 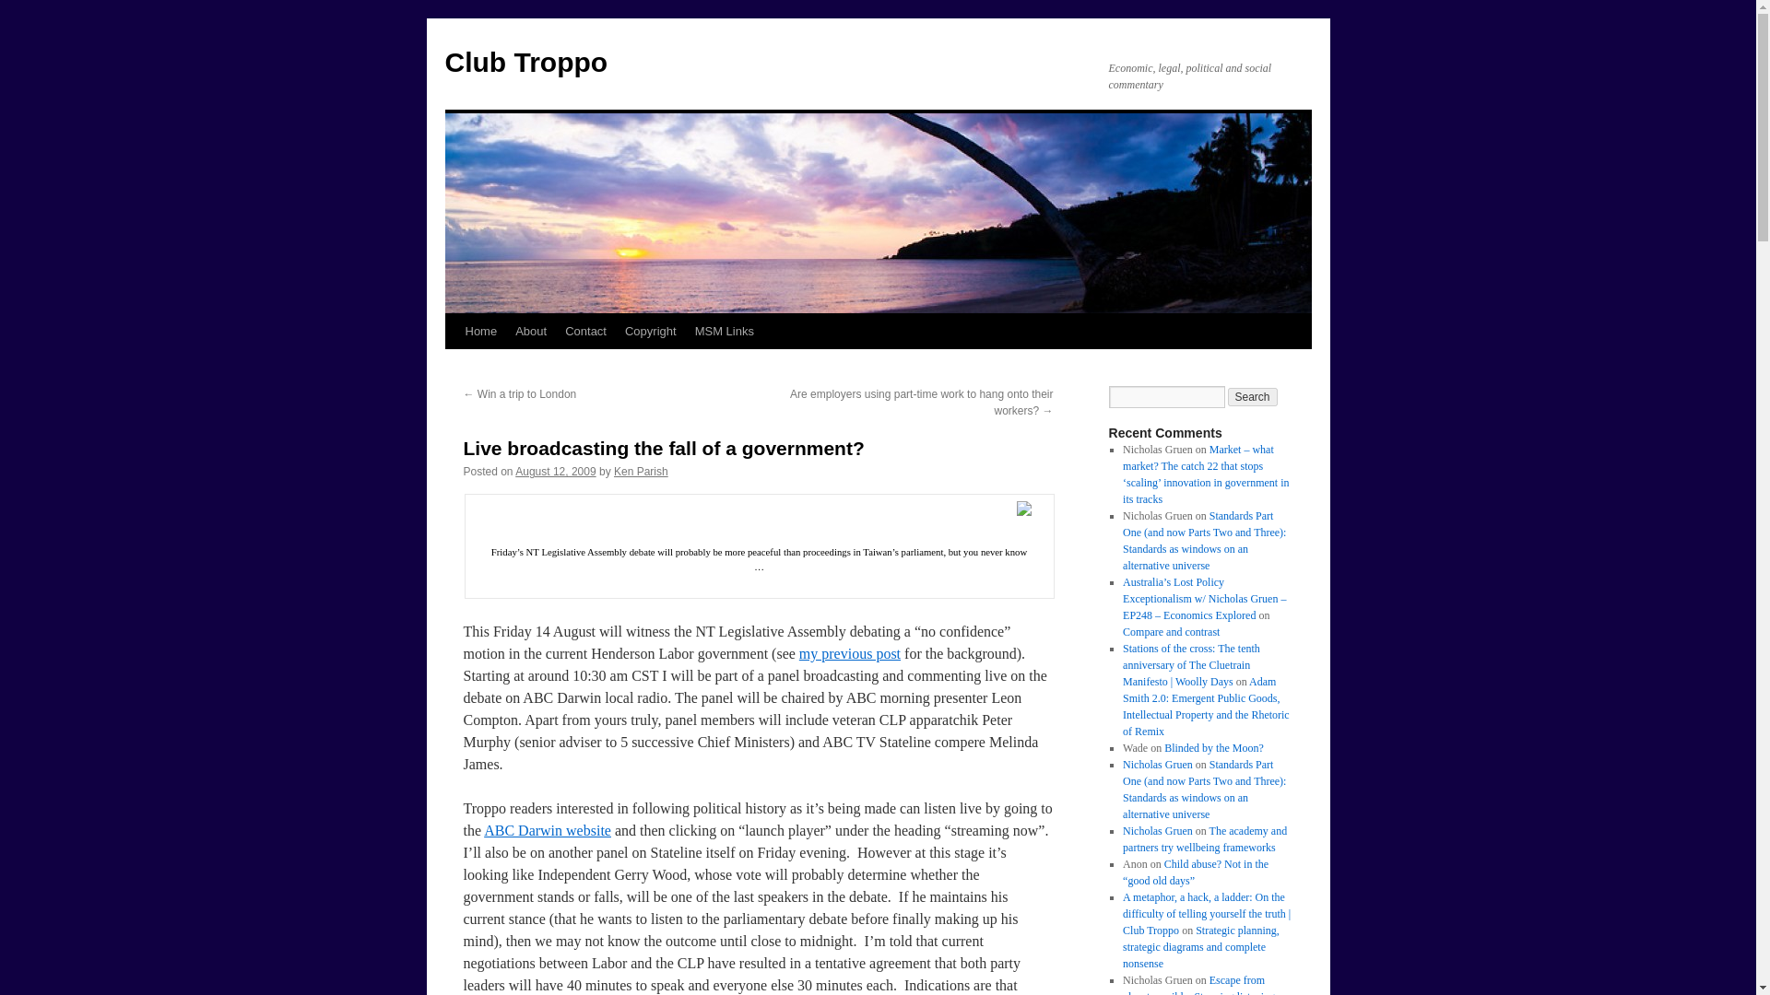 What do you see at coordinates (642, 472) in the screenshot?
I see `Ken Parish` at bounding box center [642, 472].